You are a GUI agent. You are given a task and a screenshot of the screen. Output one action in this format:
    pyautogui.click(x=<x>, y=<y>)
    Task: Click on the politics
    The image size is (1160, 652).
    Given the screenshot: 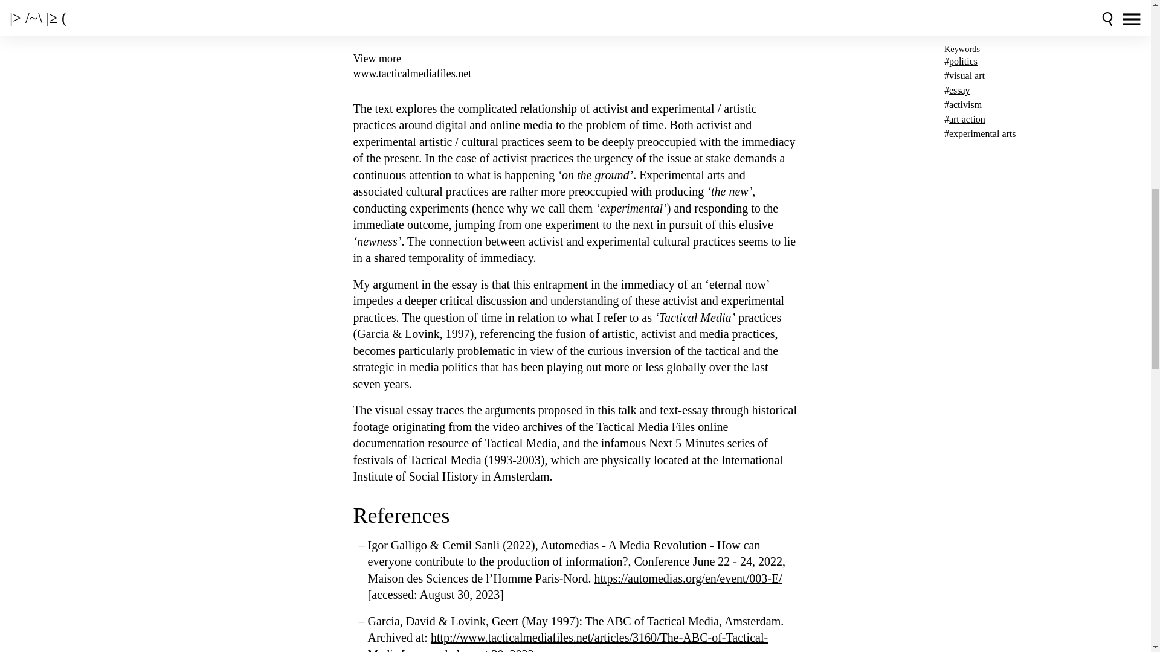 What is the action you would take?
    pyautogui.click(x=963, y=61)
    